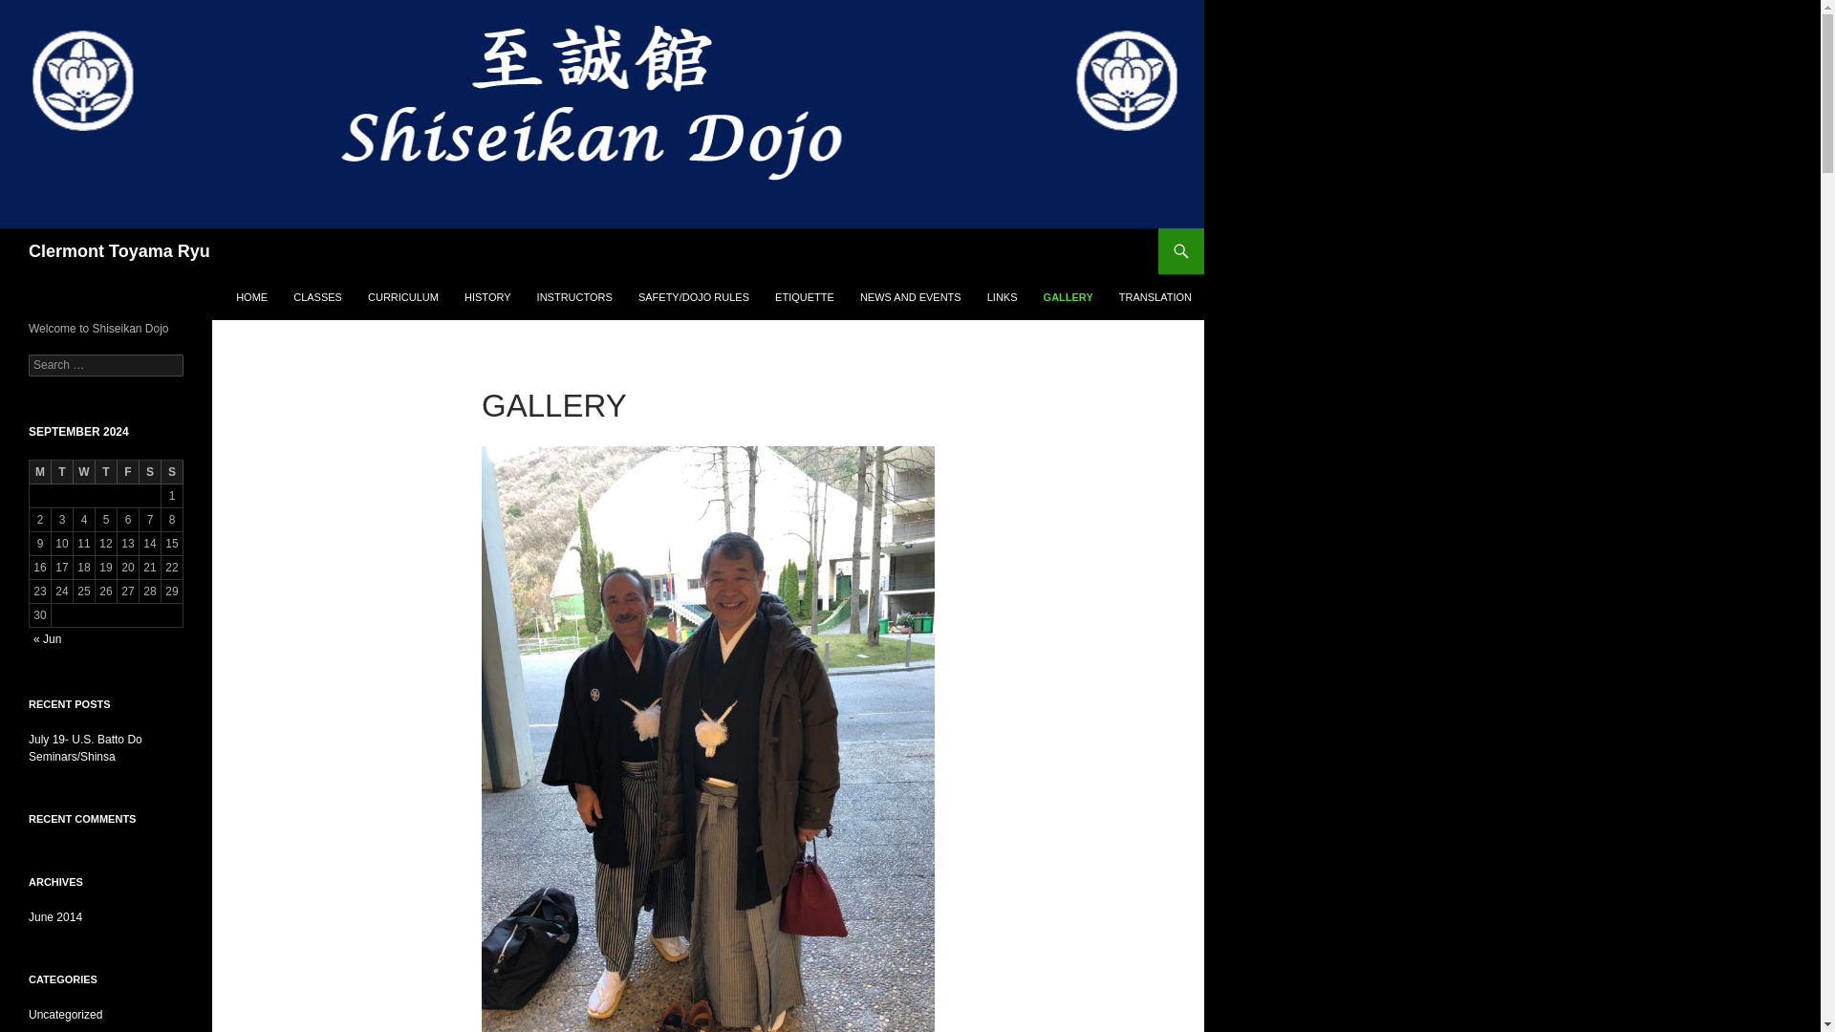  What do you see at coordinates (805, 296) in the screenshot?
I see `ETIQUETTE` at bounding box center [805, 296].